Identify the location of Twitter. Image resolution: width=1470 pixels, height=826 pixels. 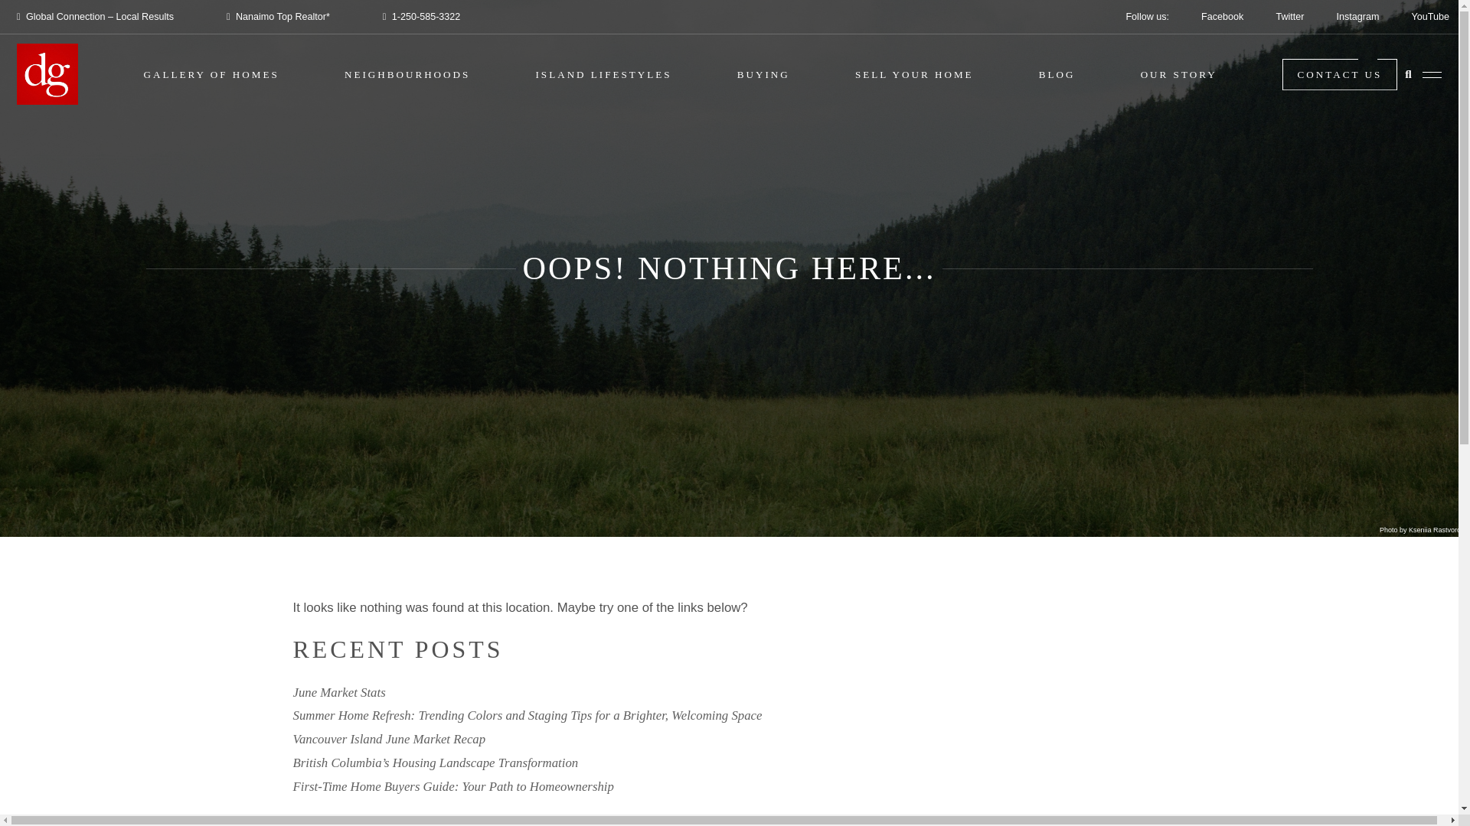
(1289, 17).